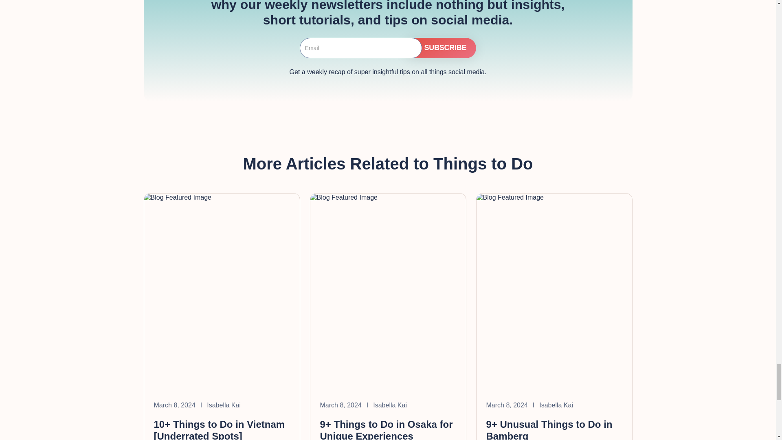 This screenshot has height=440, width=782. Describe the element at coordinates (441, 48) in the screenshot. I see `SUBSCRIBE` at that location.